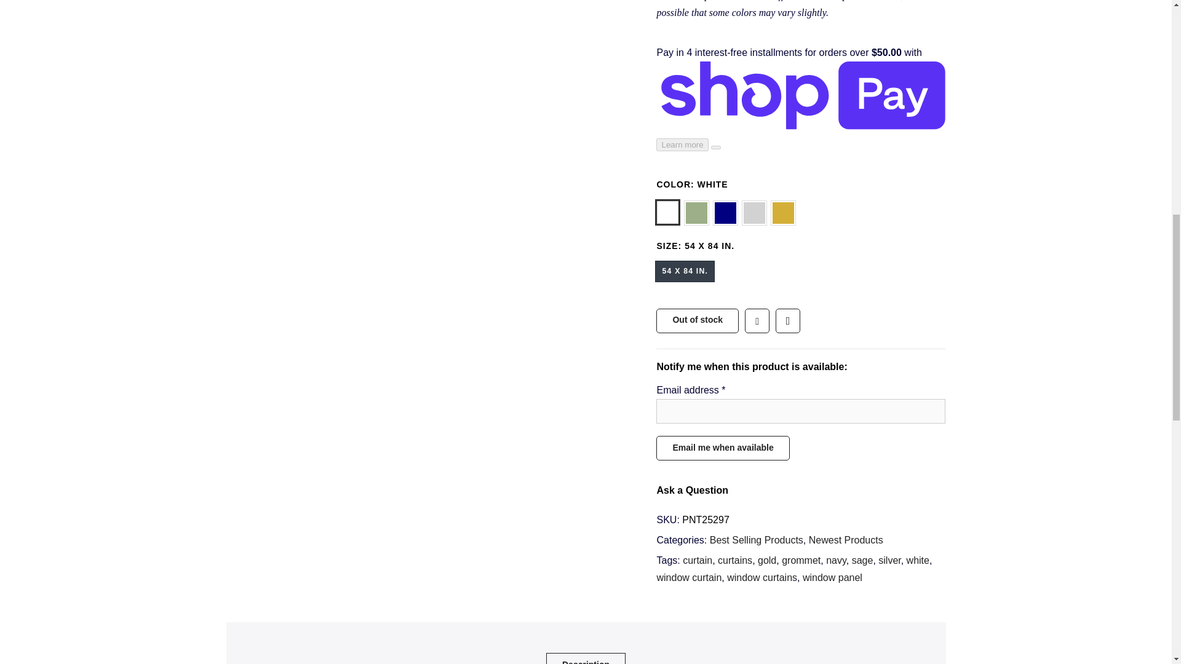 This screenshot has width=1181, height=664. I want to click on sage, so click(862, 560).